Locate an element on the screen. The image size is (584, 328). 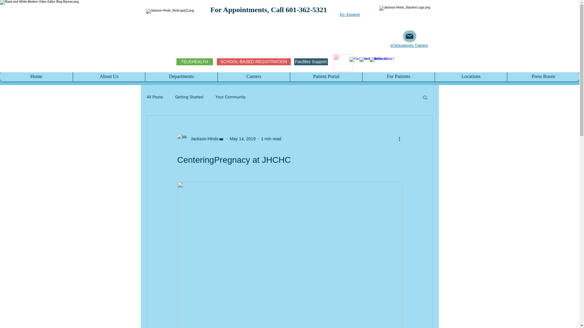
Getting Started is located at coordinates (189, 97).